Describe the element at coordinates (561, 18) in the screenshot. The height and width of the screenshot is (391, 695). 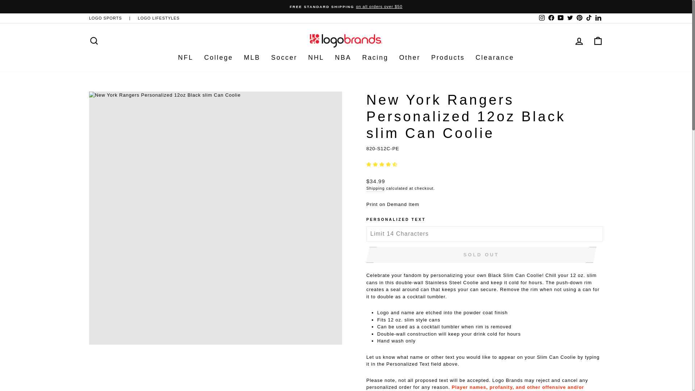
I see `Logo Brands on YouTube` at that location.